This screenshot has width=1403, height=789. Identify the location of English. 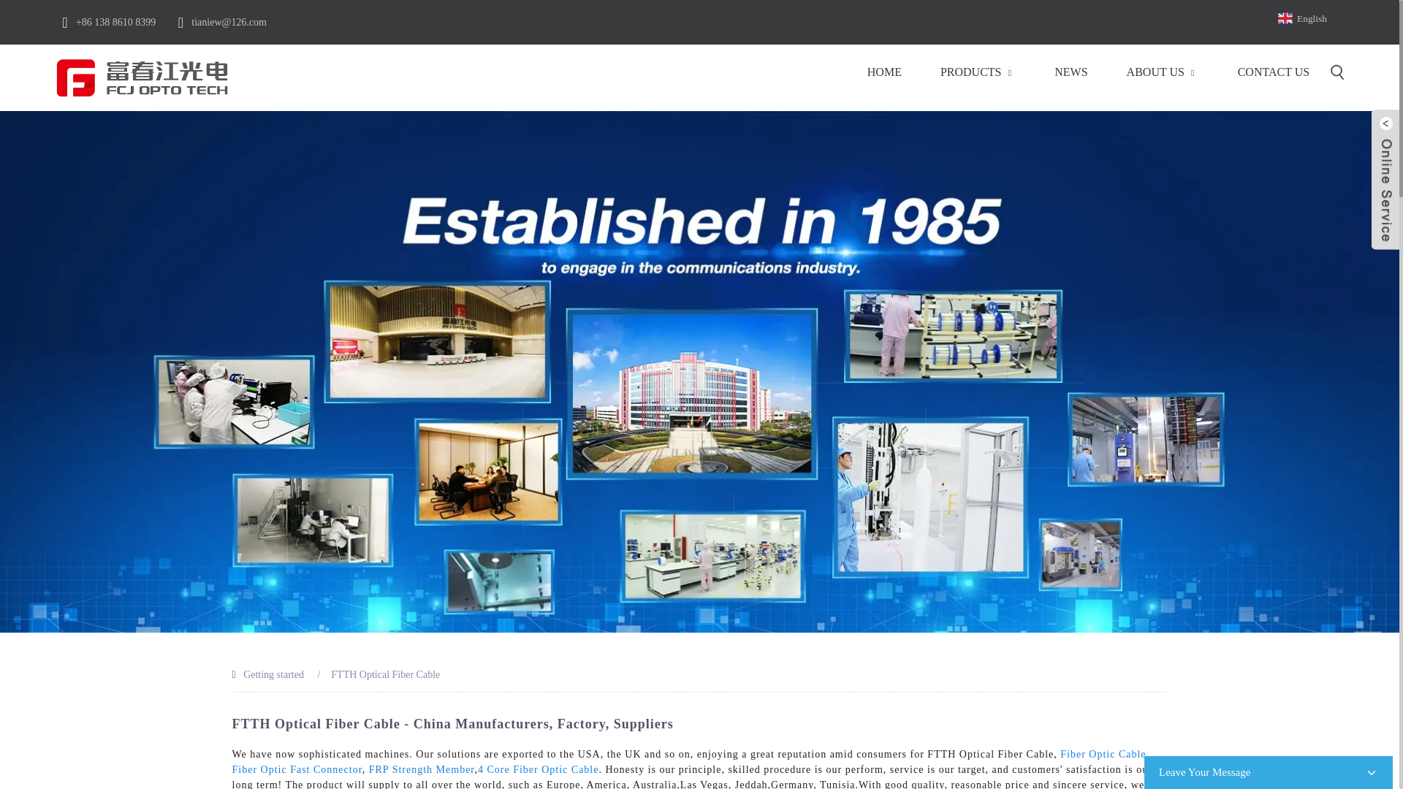
(1313, 18).